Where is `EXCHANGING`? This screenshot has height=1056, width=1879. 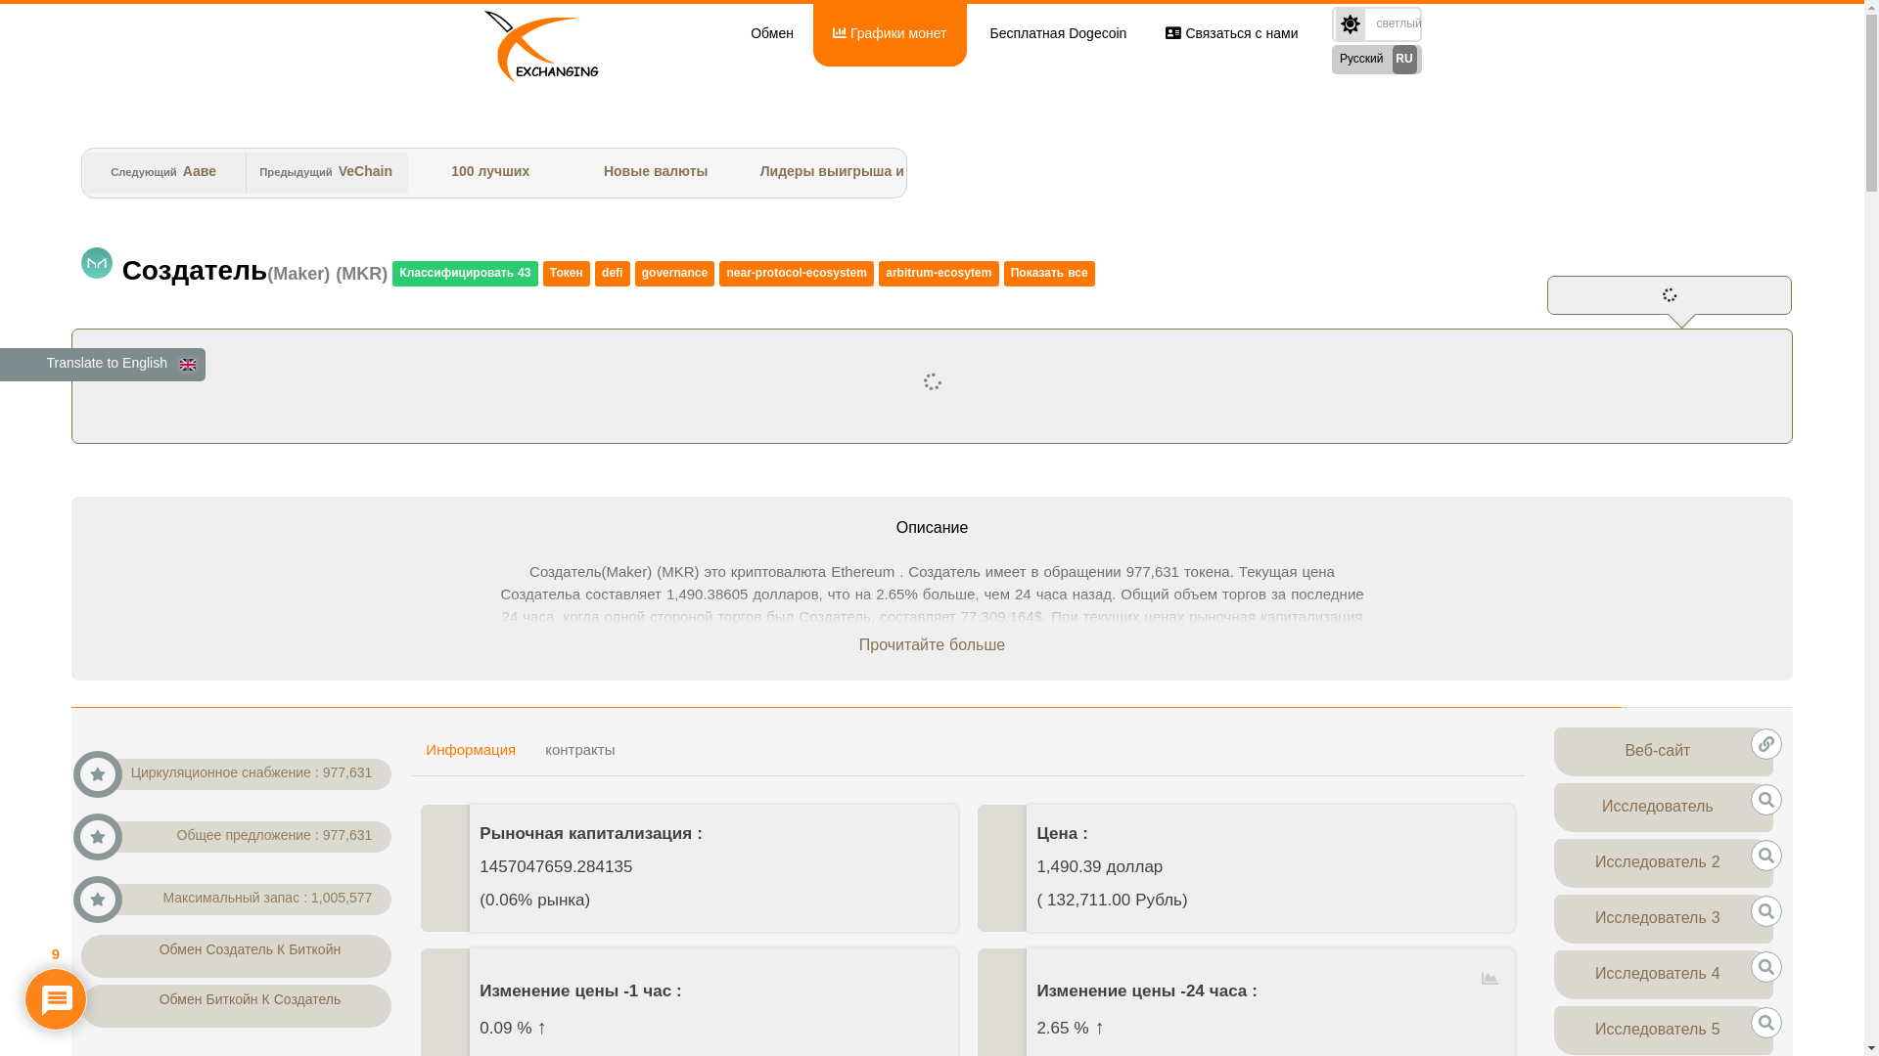
EXCHANGING is located at coordinates (544, 35).